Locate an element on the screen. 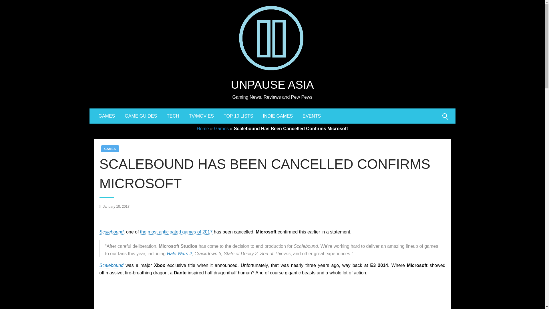 Image resolution: width=549 pixels, height=309 pixels. January 10, 2017 is located at coordinates (116, 207).